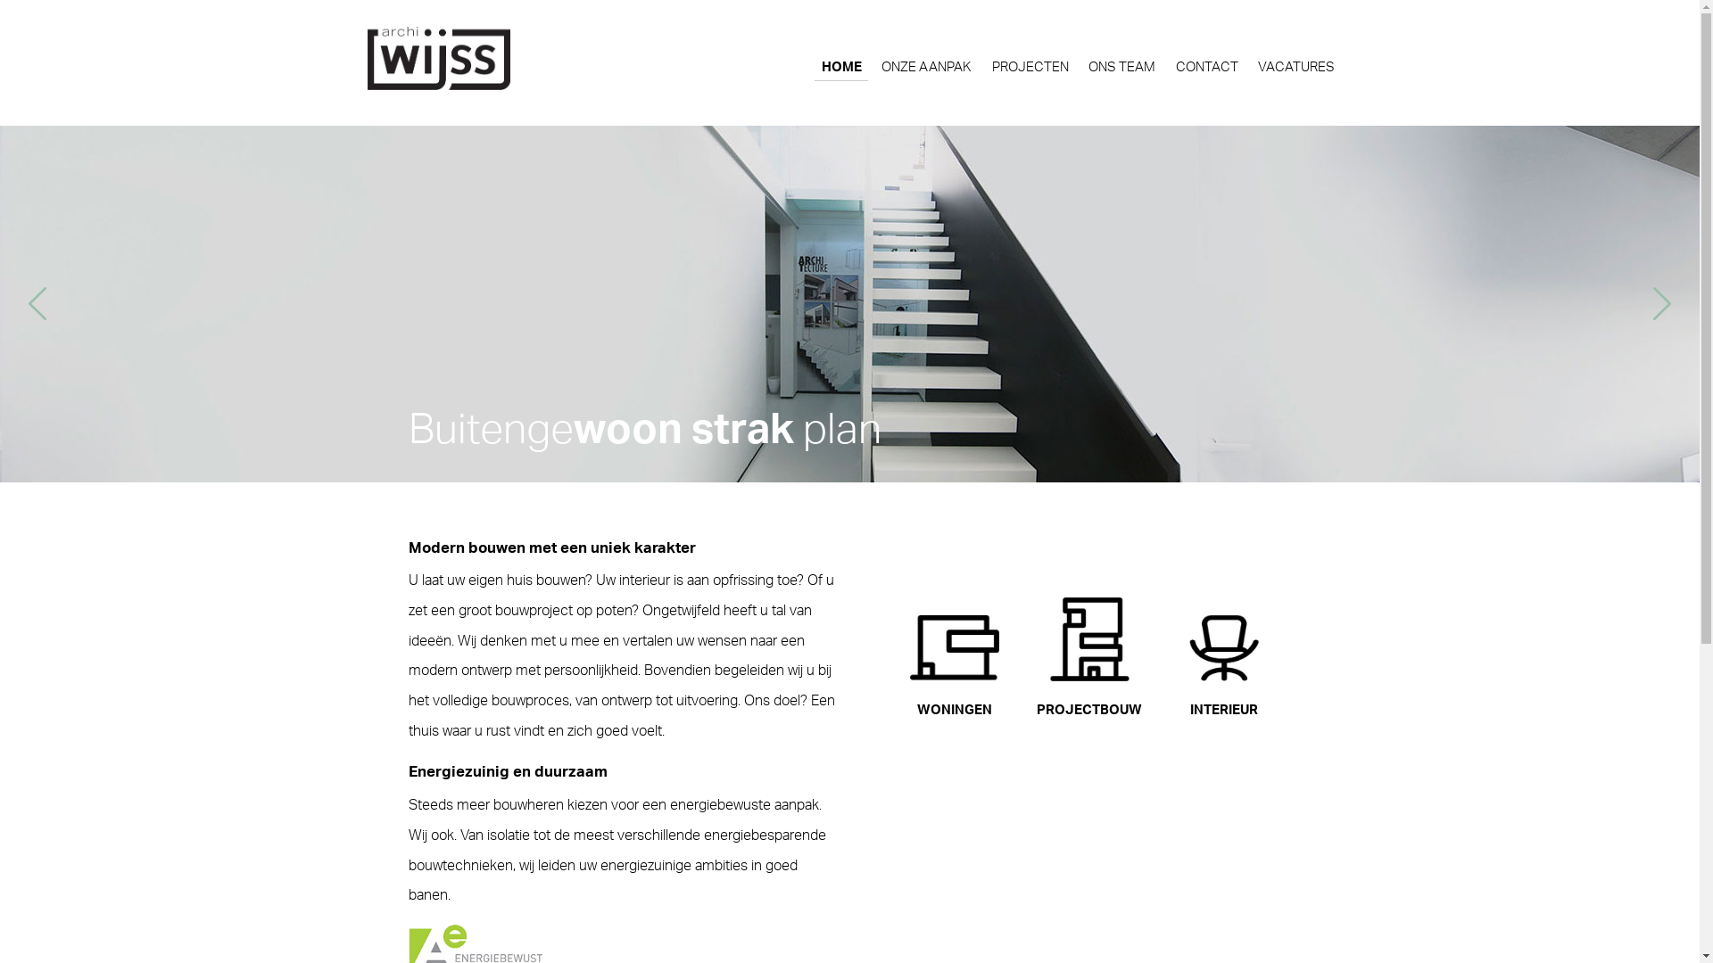 This screenshot has height=963, width=1713. I want to click on CONTACT, so click(1206, 68).